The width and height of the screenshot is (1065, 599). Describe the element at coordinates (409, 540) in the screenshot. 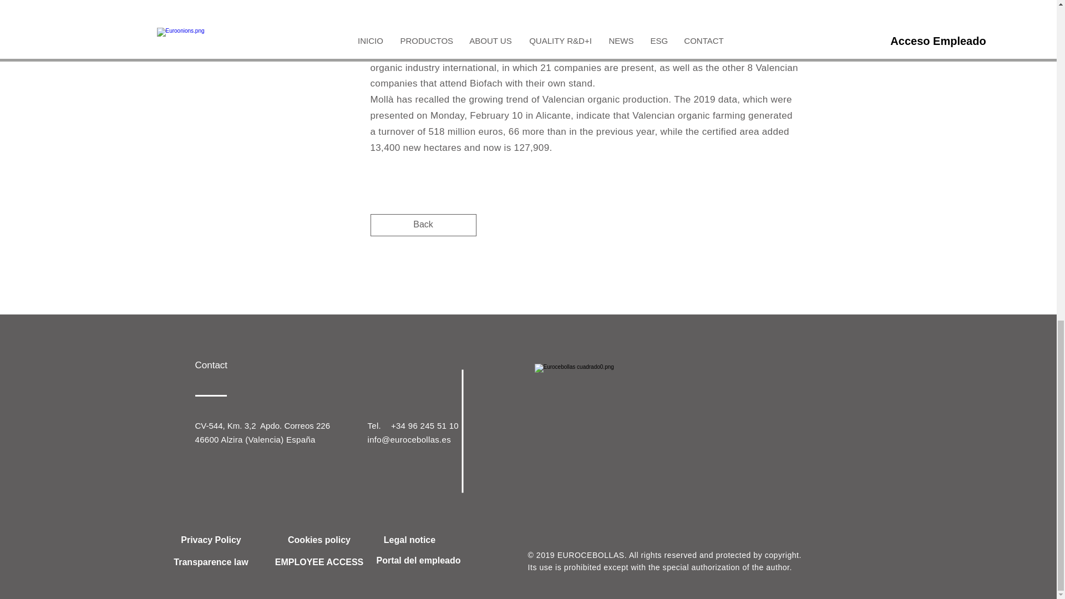

I see `Legal notice` at that location.